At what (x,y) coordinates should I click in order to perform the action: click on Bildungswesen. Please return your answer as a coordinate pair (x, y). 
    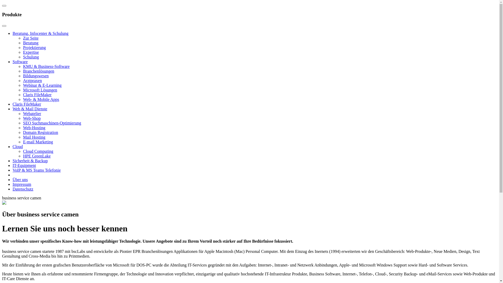
    Looking at the image, I should click on (36, 76).